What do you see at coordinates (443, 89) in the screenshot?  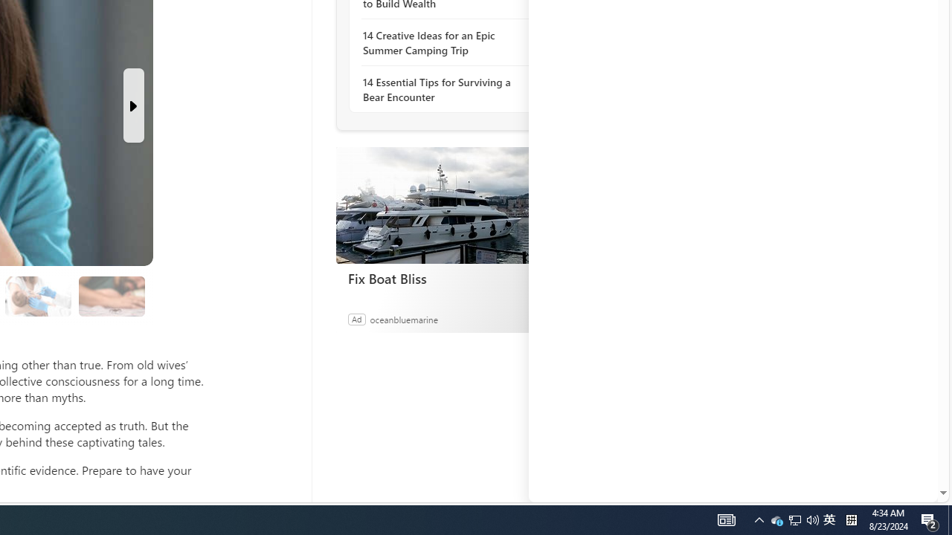 I see `14 Essential Tips for Surviving a Bear Encounter` at bounding box center [443, 89].